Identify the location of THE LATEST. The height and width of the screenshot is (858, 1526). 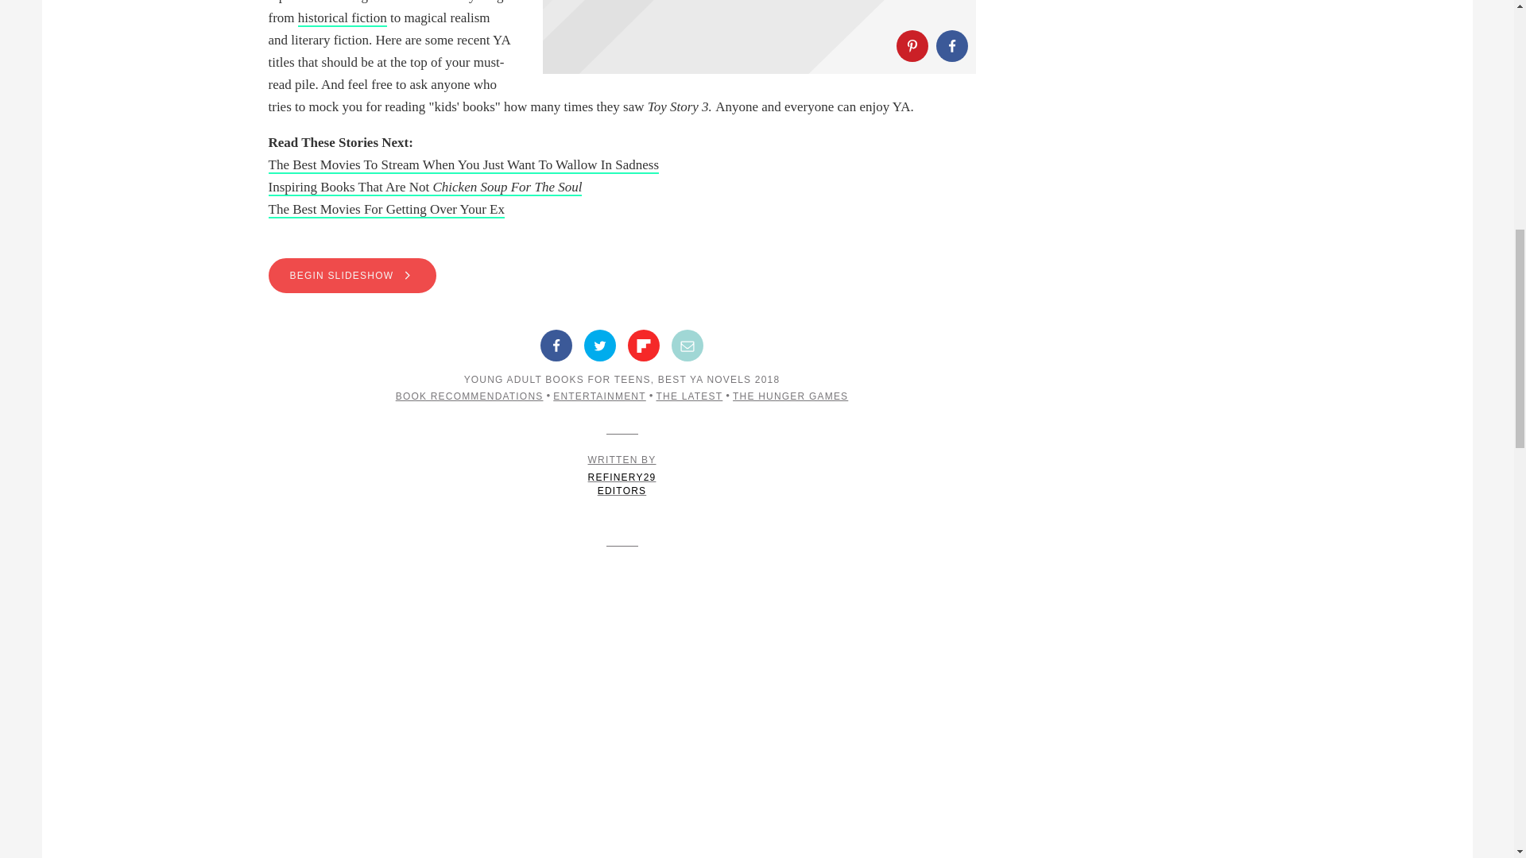
(690, 396).